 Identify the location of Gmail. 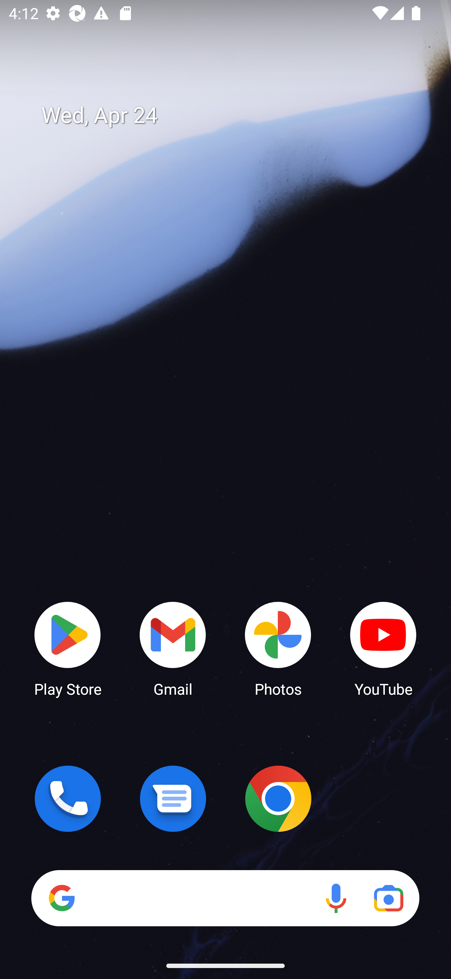
(173, 648).